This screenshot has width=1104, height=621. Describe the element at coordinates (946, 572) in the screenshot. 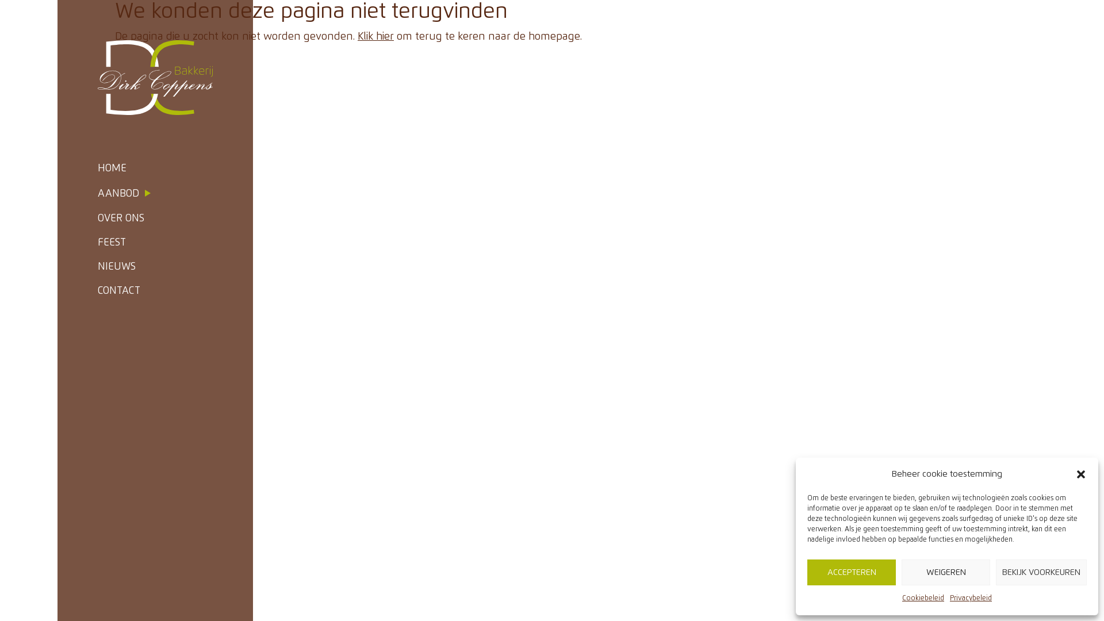

I see `WEIGEREN` at that location.